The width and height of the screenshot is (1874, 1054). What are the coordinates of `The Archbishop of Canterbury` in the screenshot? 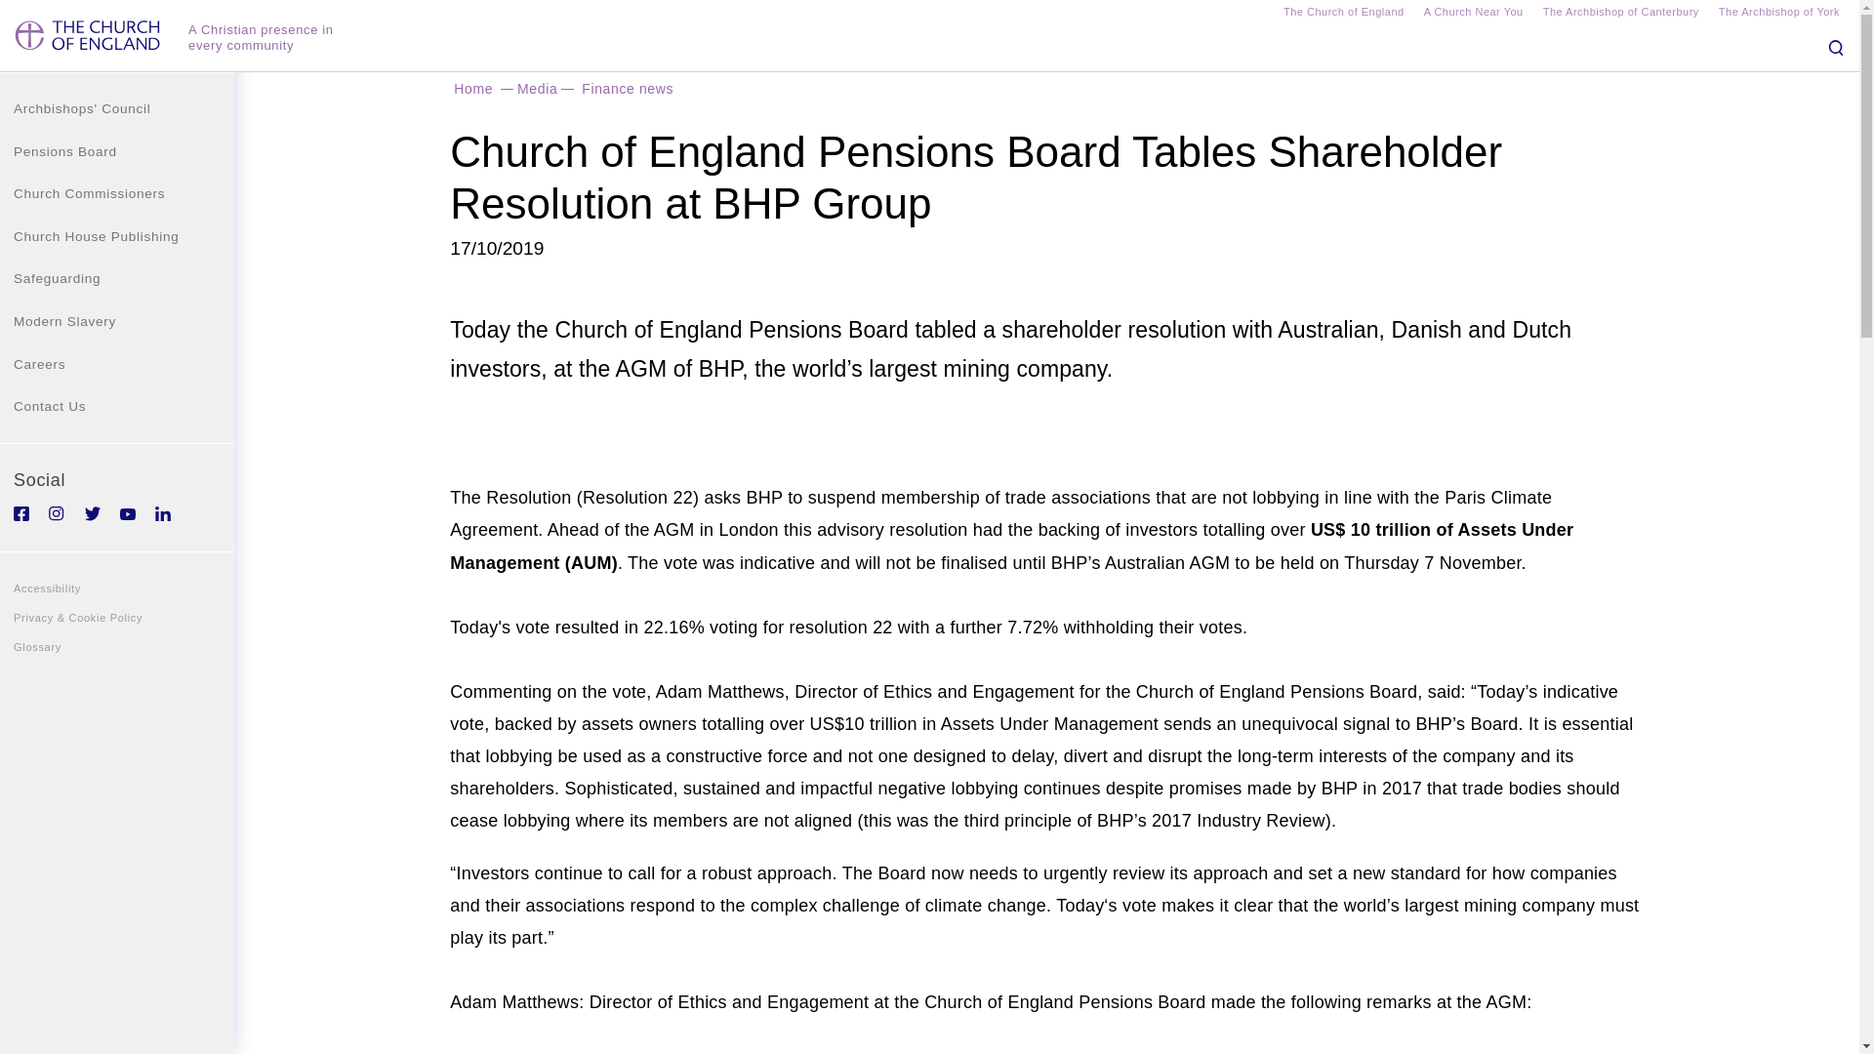 It's located at (1620, 14).